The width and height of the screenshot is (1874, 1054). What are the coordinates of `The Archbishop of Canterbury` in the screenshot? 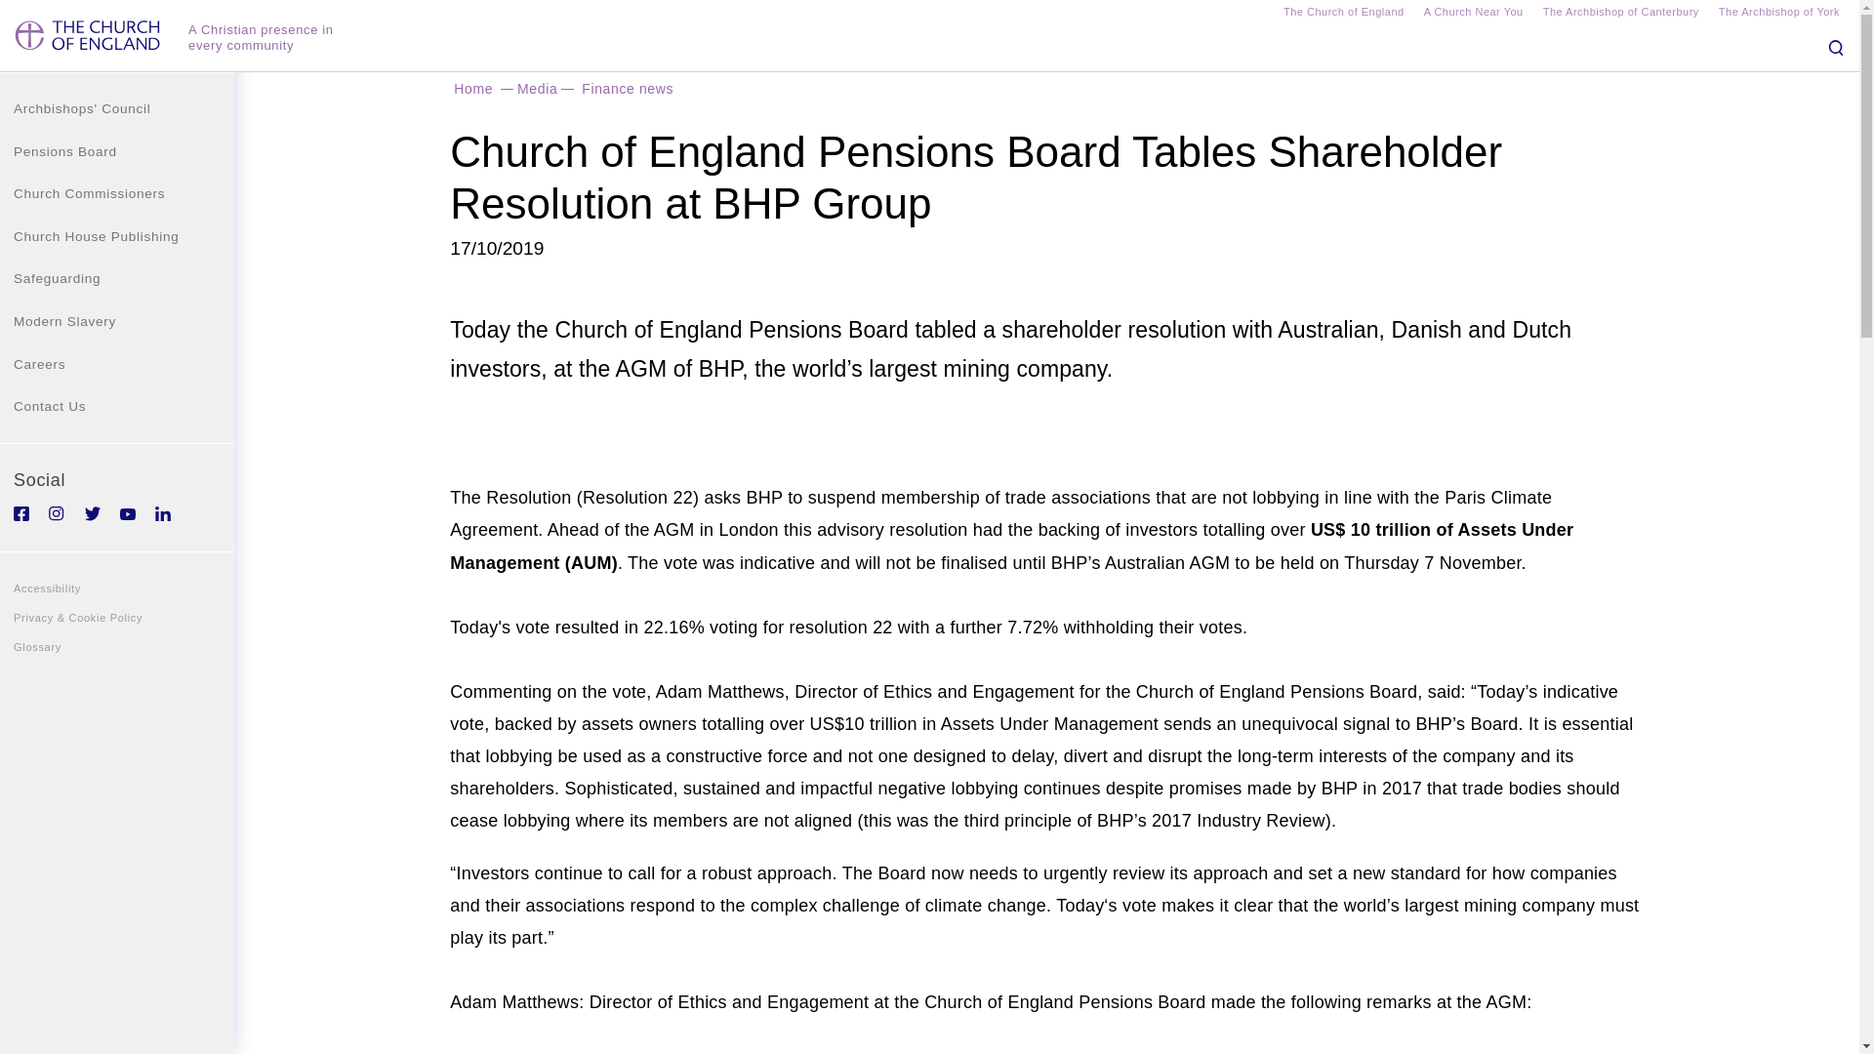 It's located at (1620, 14).